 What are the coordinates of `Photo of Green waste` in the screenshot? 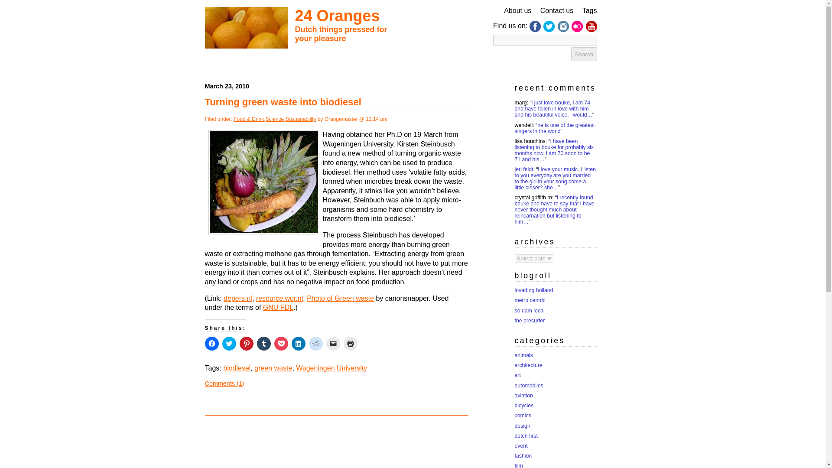 It's located at (340, 298).